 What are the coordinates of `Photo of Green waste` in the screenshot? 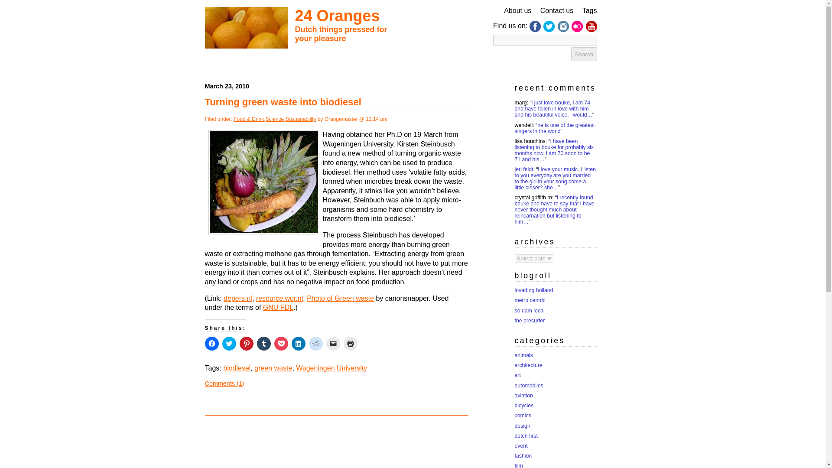 It's located at (340, 298).